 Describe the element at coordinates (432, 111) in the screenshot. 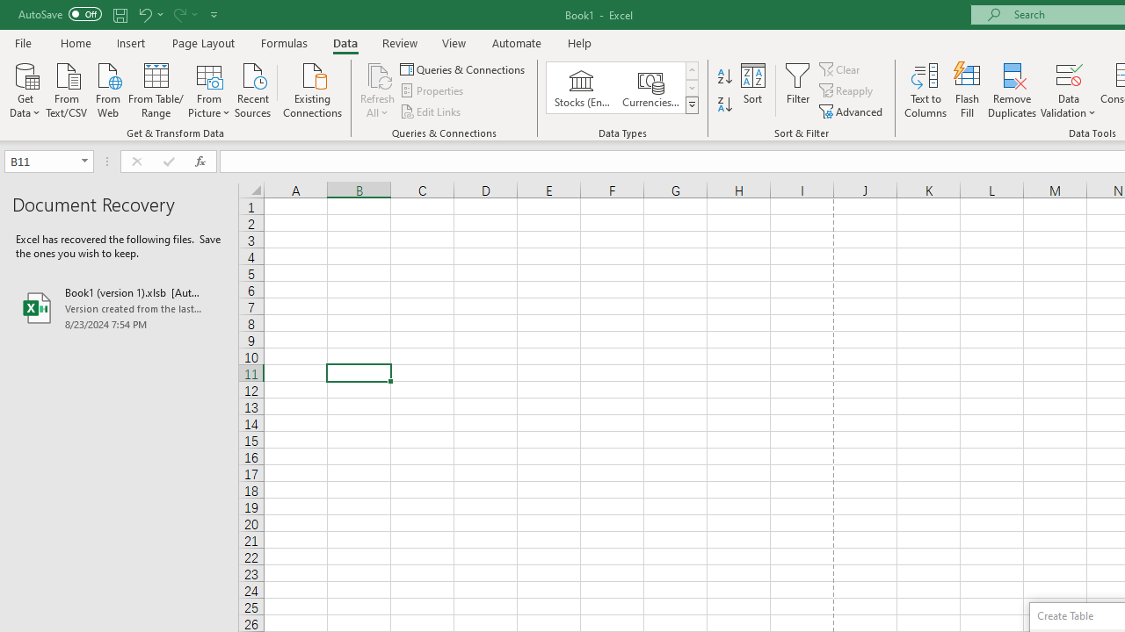

I see `Edit Links` at that location.